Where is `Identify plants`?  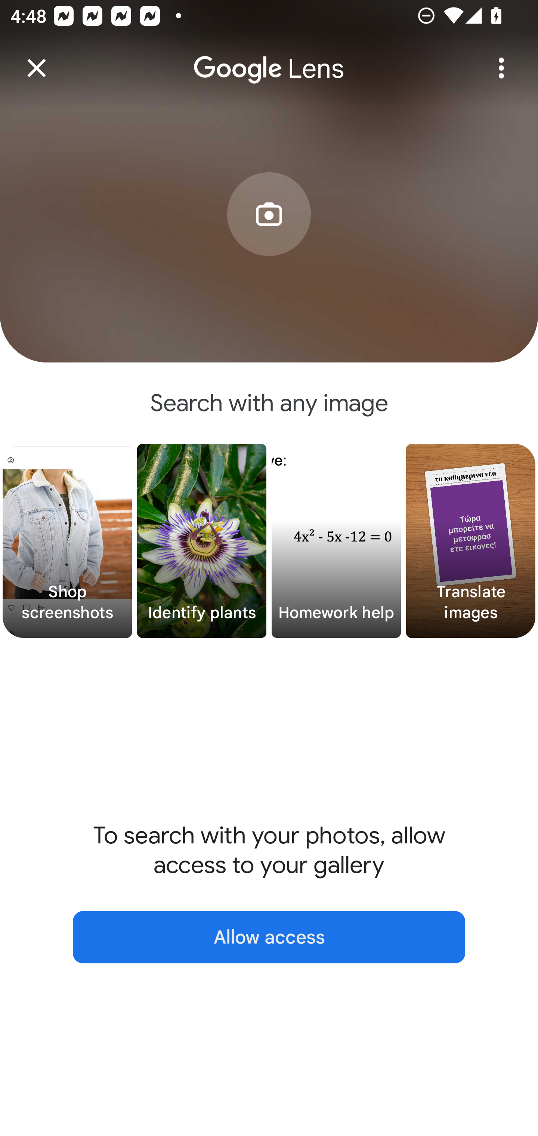 Identify plants is located at coordinates (202, 541).